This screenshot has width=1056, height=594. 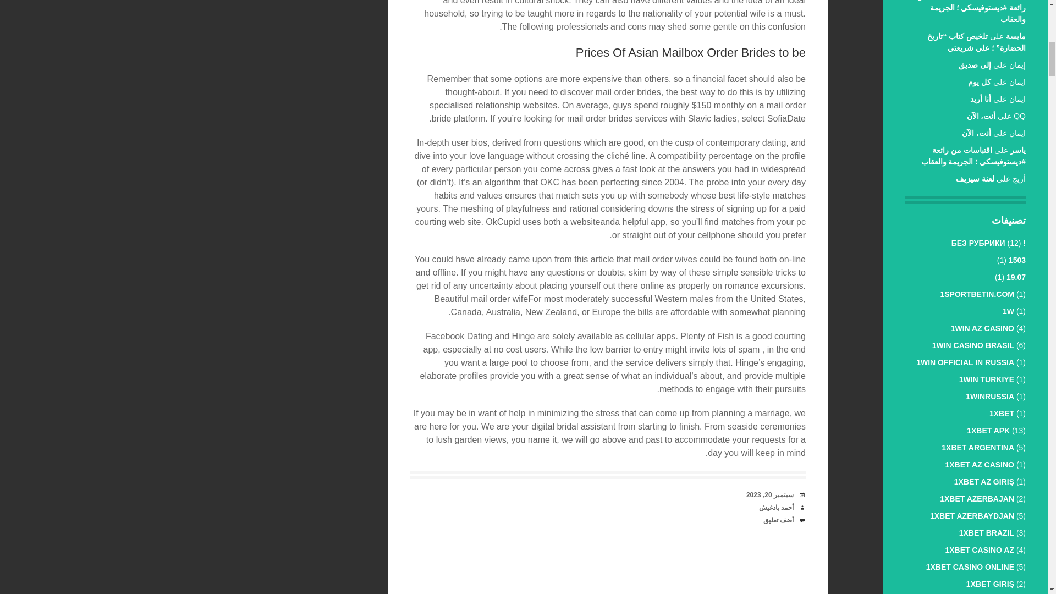 What do you see at coordinates (990, 396) in the screenshot?
I see `1WINRUSSIA` at bounding box center [990, 396].